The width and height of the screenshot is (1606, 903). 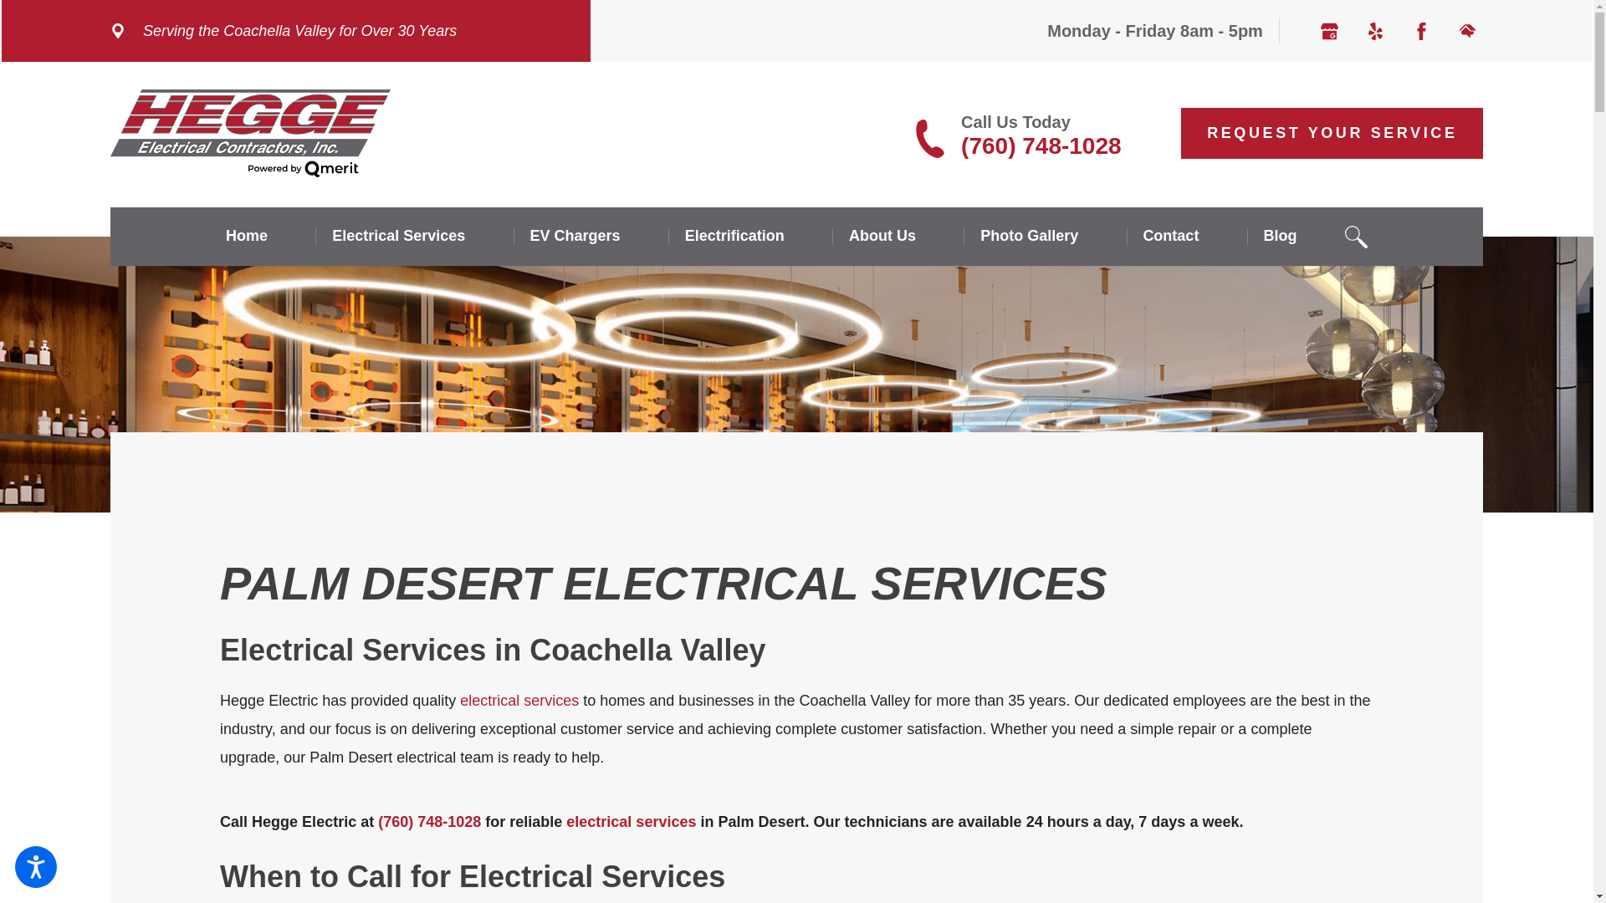 What do you see at coordinates (1375, 31) in the screenshot?
I see `Yelp` at bounding box center [1375, 31].